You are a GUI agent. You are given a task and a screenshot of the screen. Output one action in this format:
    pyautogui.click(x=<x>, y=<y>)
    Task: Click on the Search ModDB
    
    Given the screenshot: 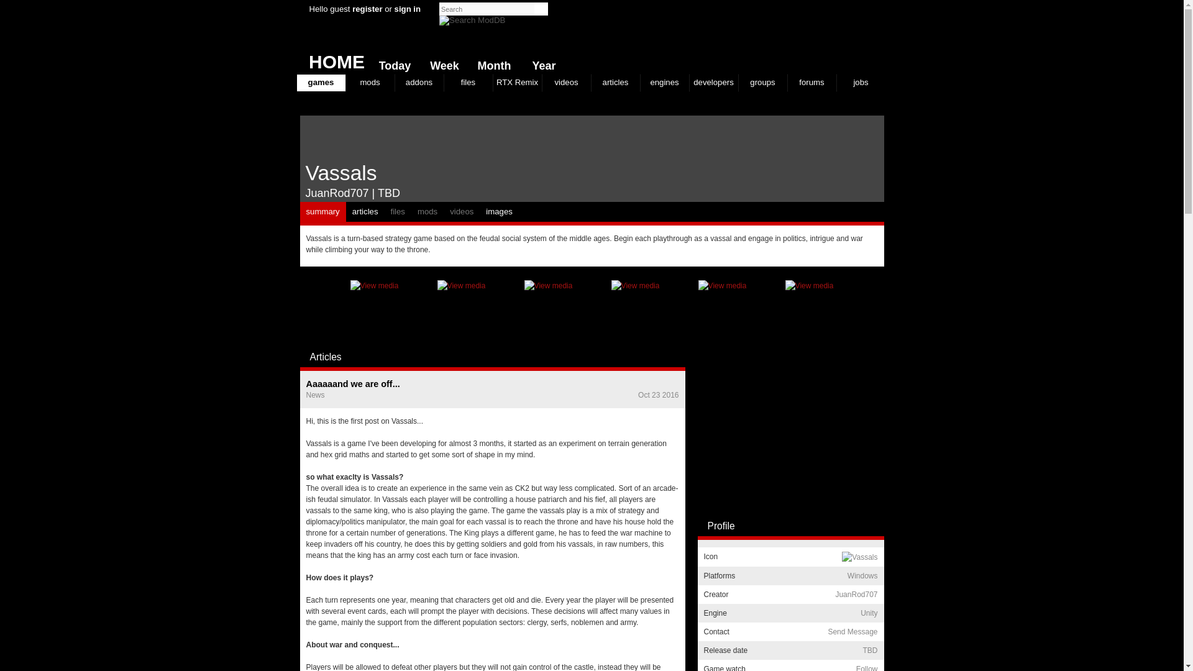 What is the action you would take?
    pyautogui.click(x=472, y=20)
    